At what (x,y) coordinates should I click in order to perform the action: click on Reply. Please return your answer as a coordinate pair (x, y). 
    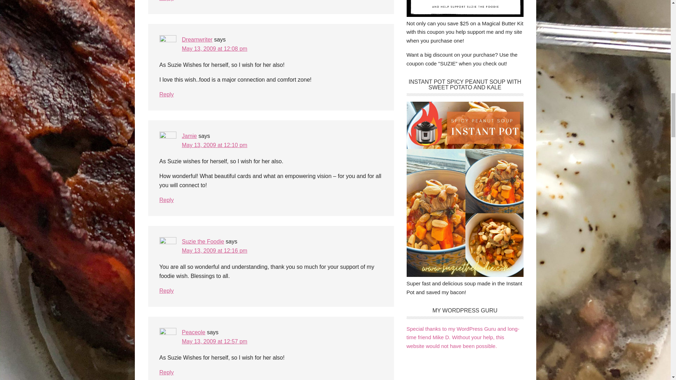
    Looking at the image, I should click on (166, 200).